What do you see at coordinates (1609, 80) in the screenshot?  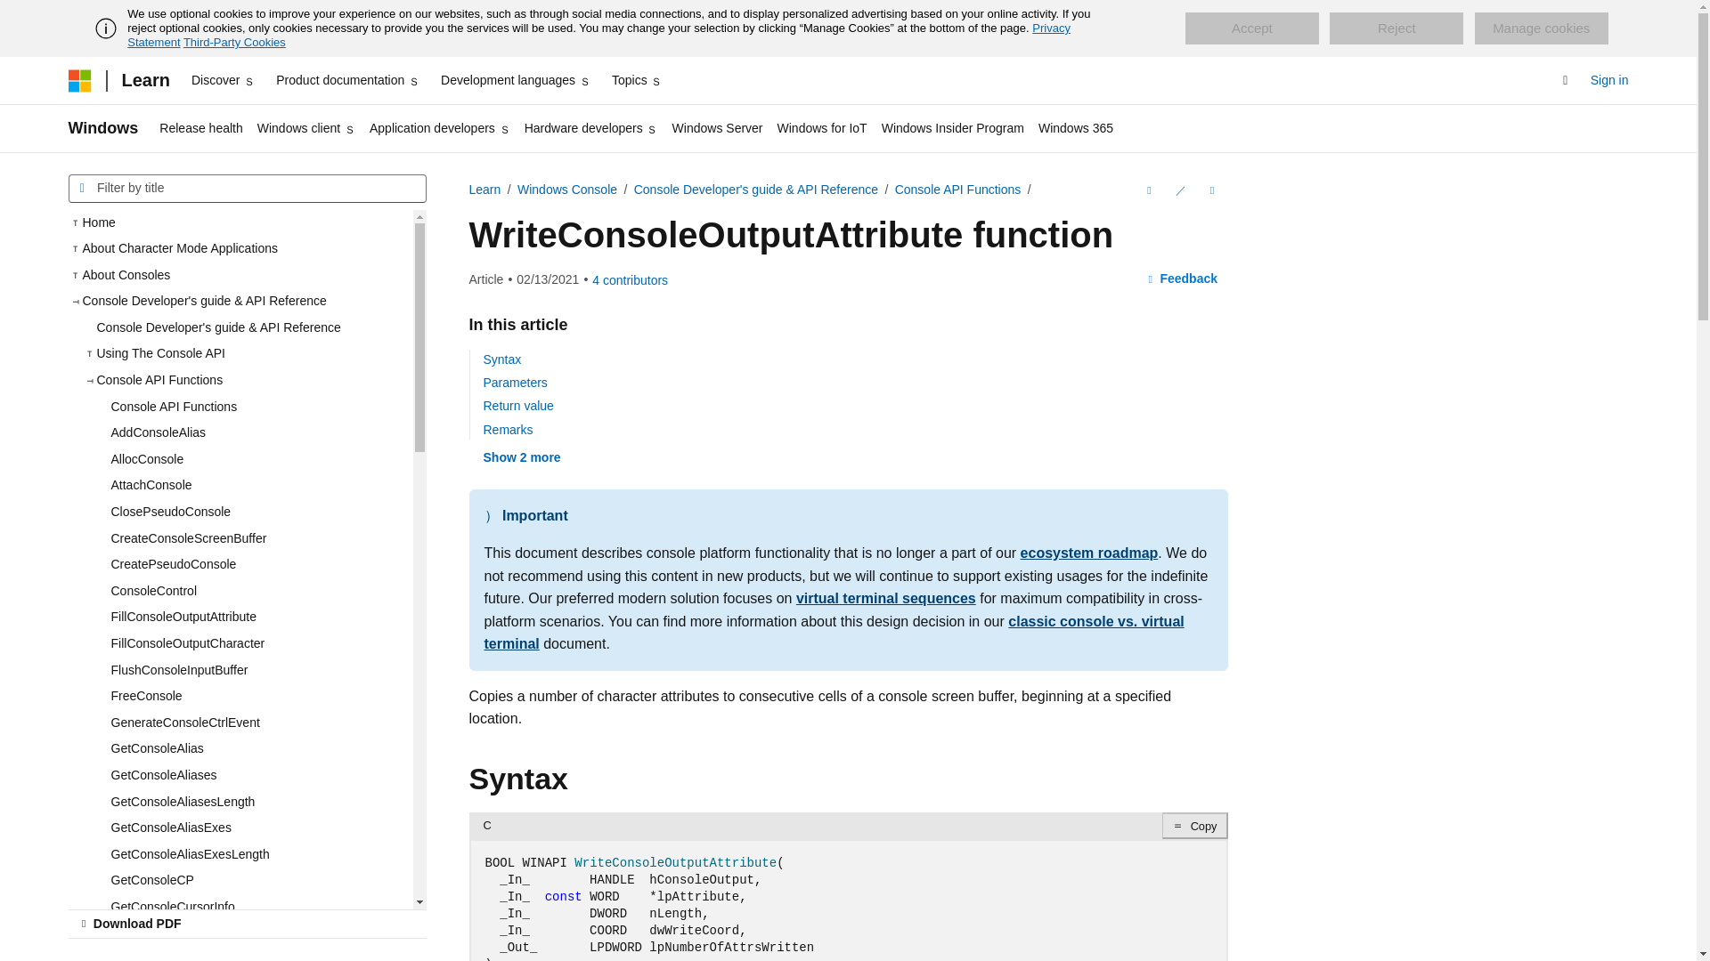 I see `Sign in` at bounding box center [1609, 80].